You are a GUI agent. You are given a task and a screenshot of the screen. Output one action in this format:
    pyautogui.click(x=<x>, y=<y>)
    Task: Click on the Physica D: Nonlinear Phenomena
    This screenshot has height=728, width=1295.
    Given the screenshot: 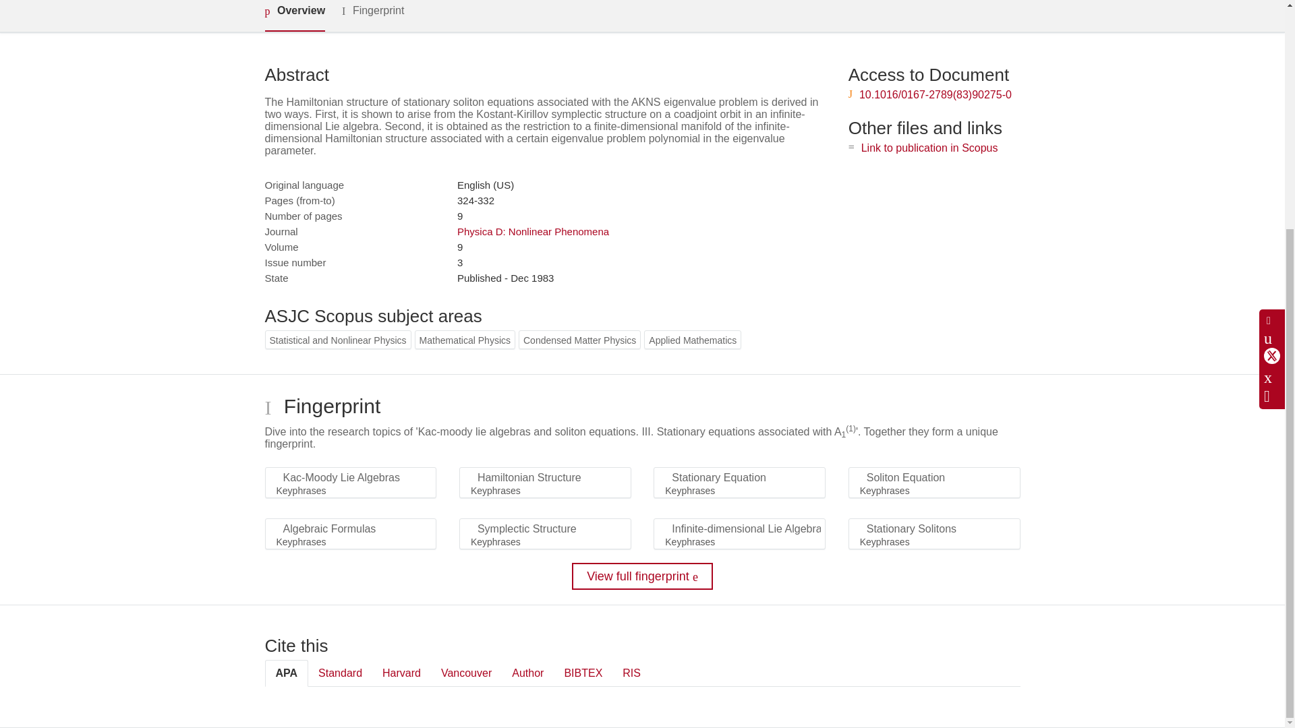 What is the action you would take?
    pyautogui.click(x=533, y=231)
    